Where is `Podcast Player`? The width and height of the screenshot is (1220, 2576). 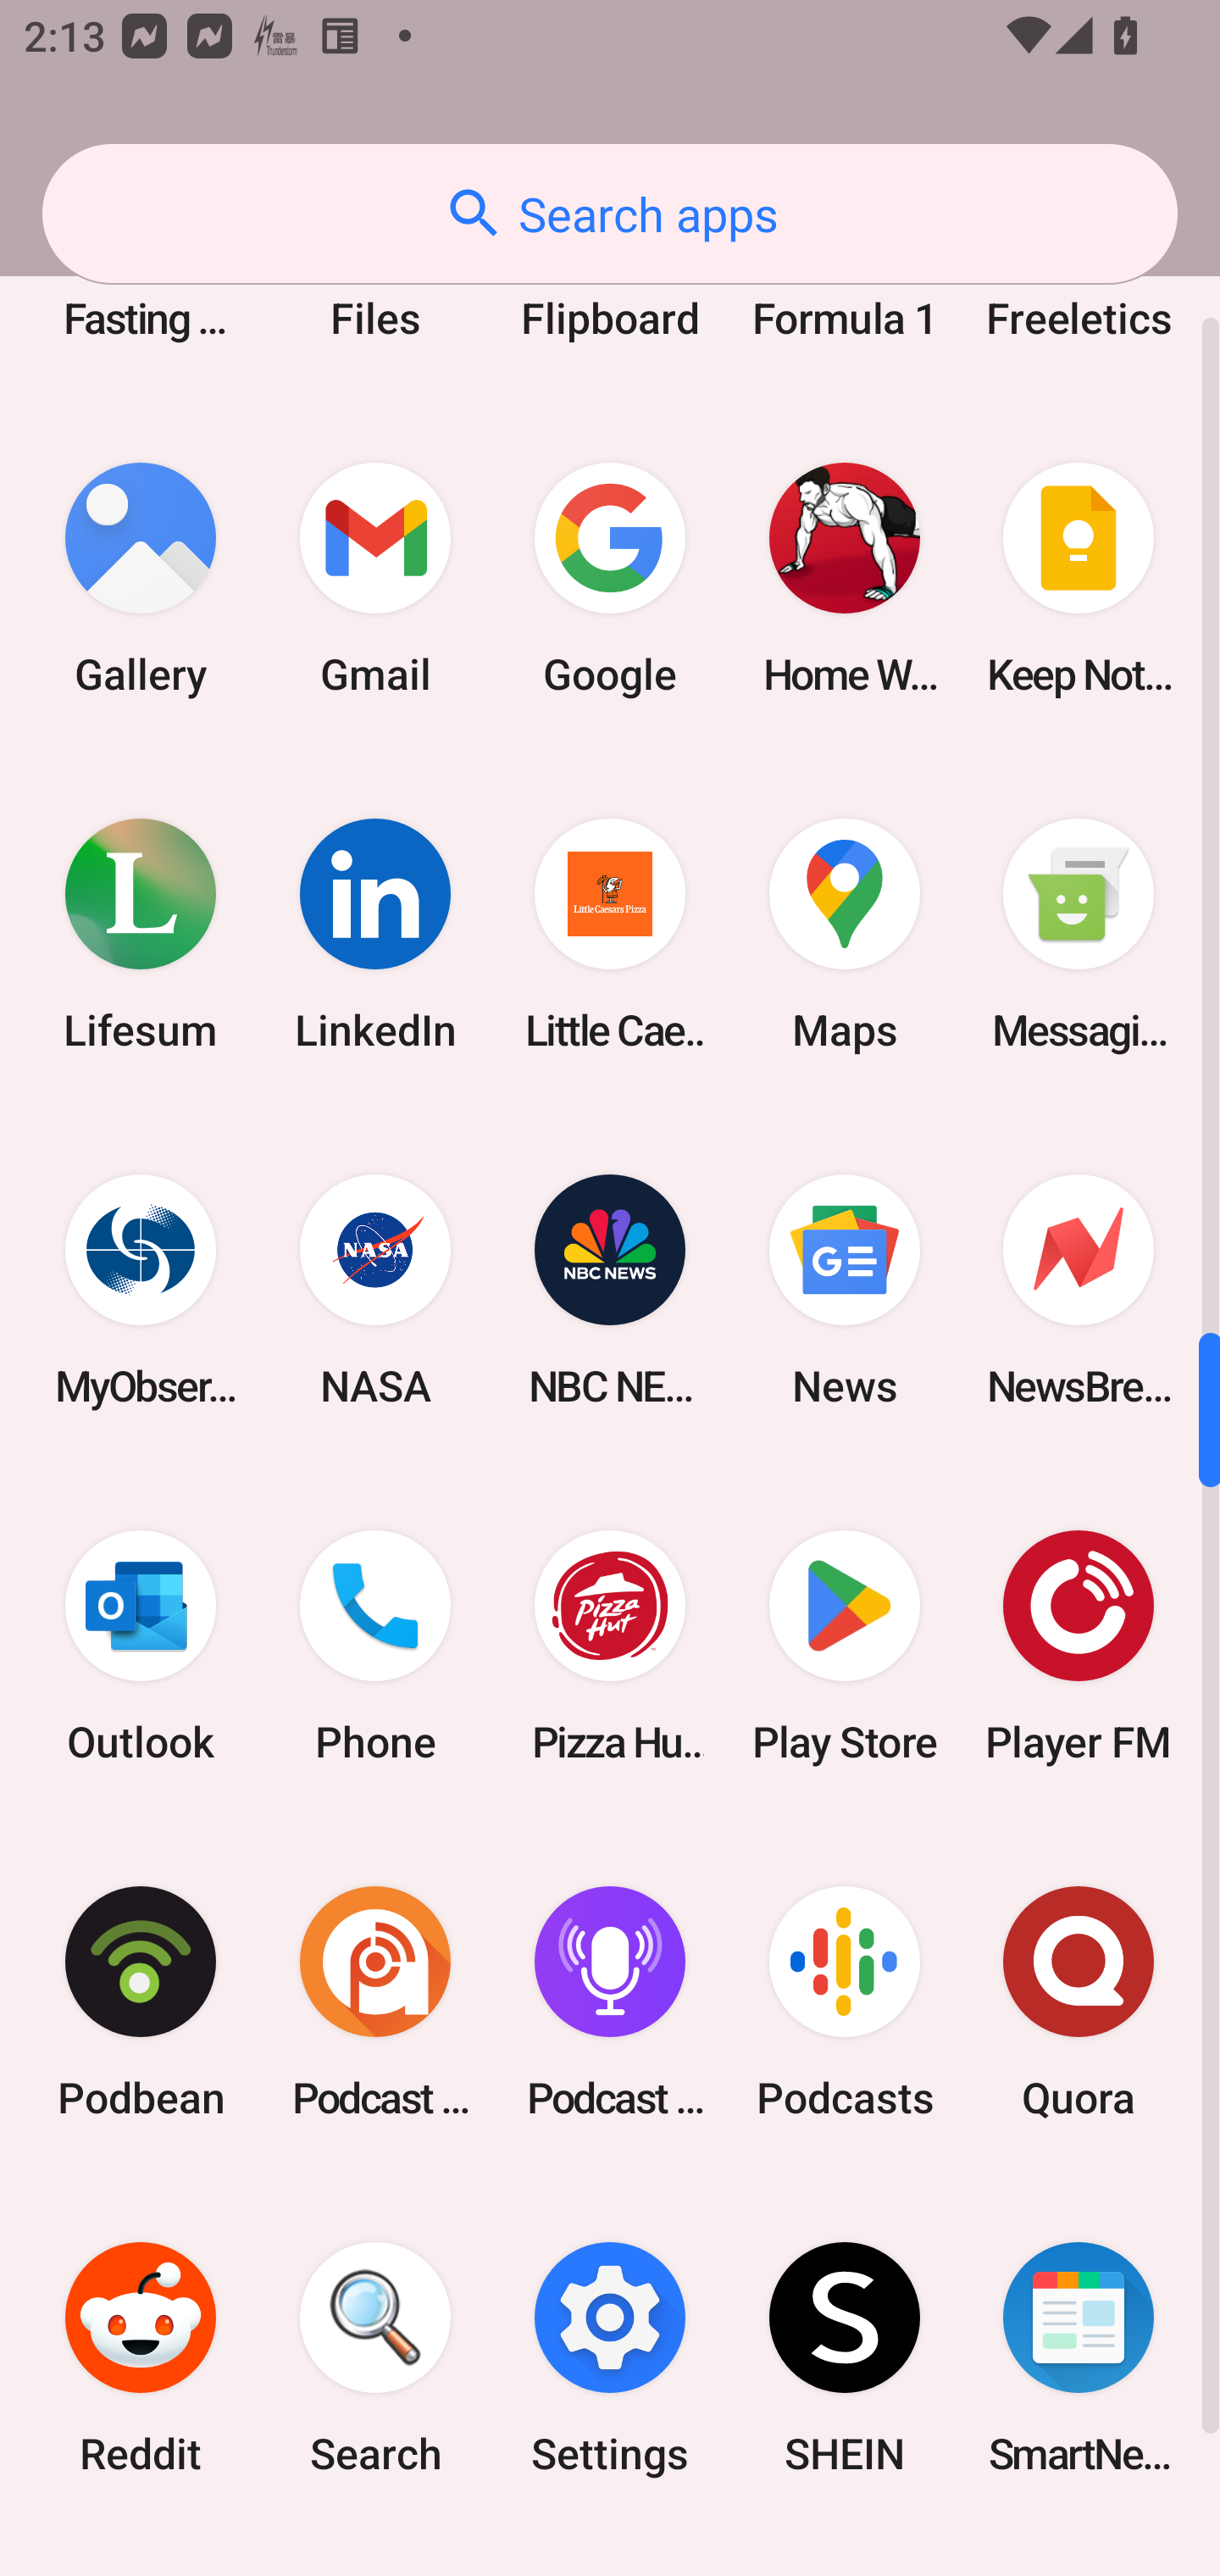 Podcast Player is located at coordinates (610, 2001).